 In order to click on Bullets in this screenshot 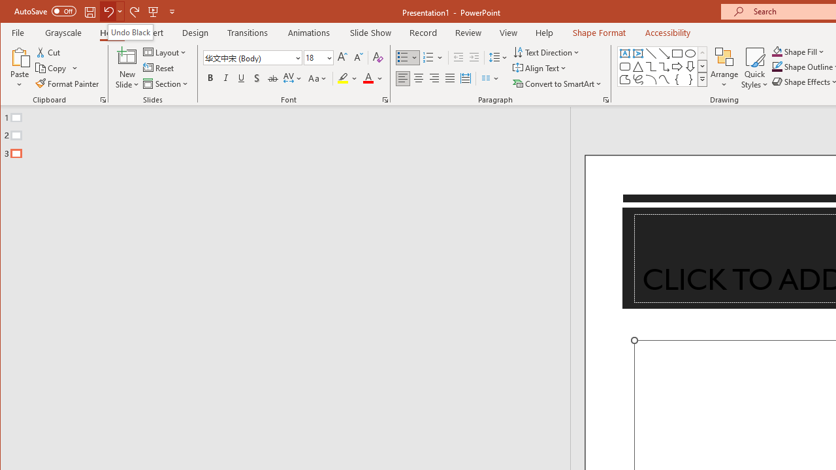, I will do `click(402, 57)`.